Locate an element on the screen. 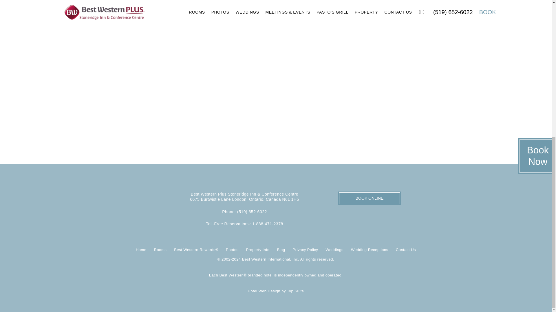 The width and height of the screenshot is (556, 312). Hotel Web Design is located at coordinates (264, 291).